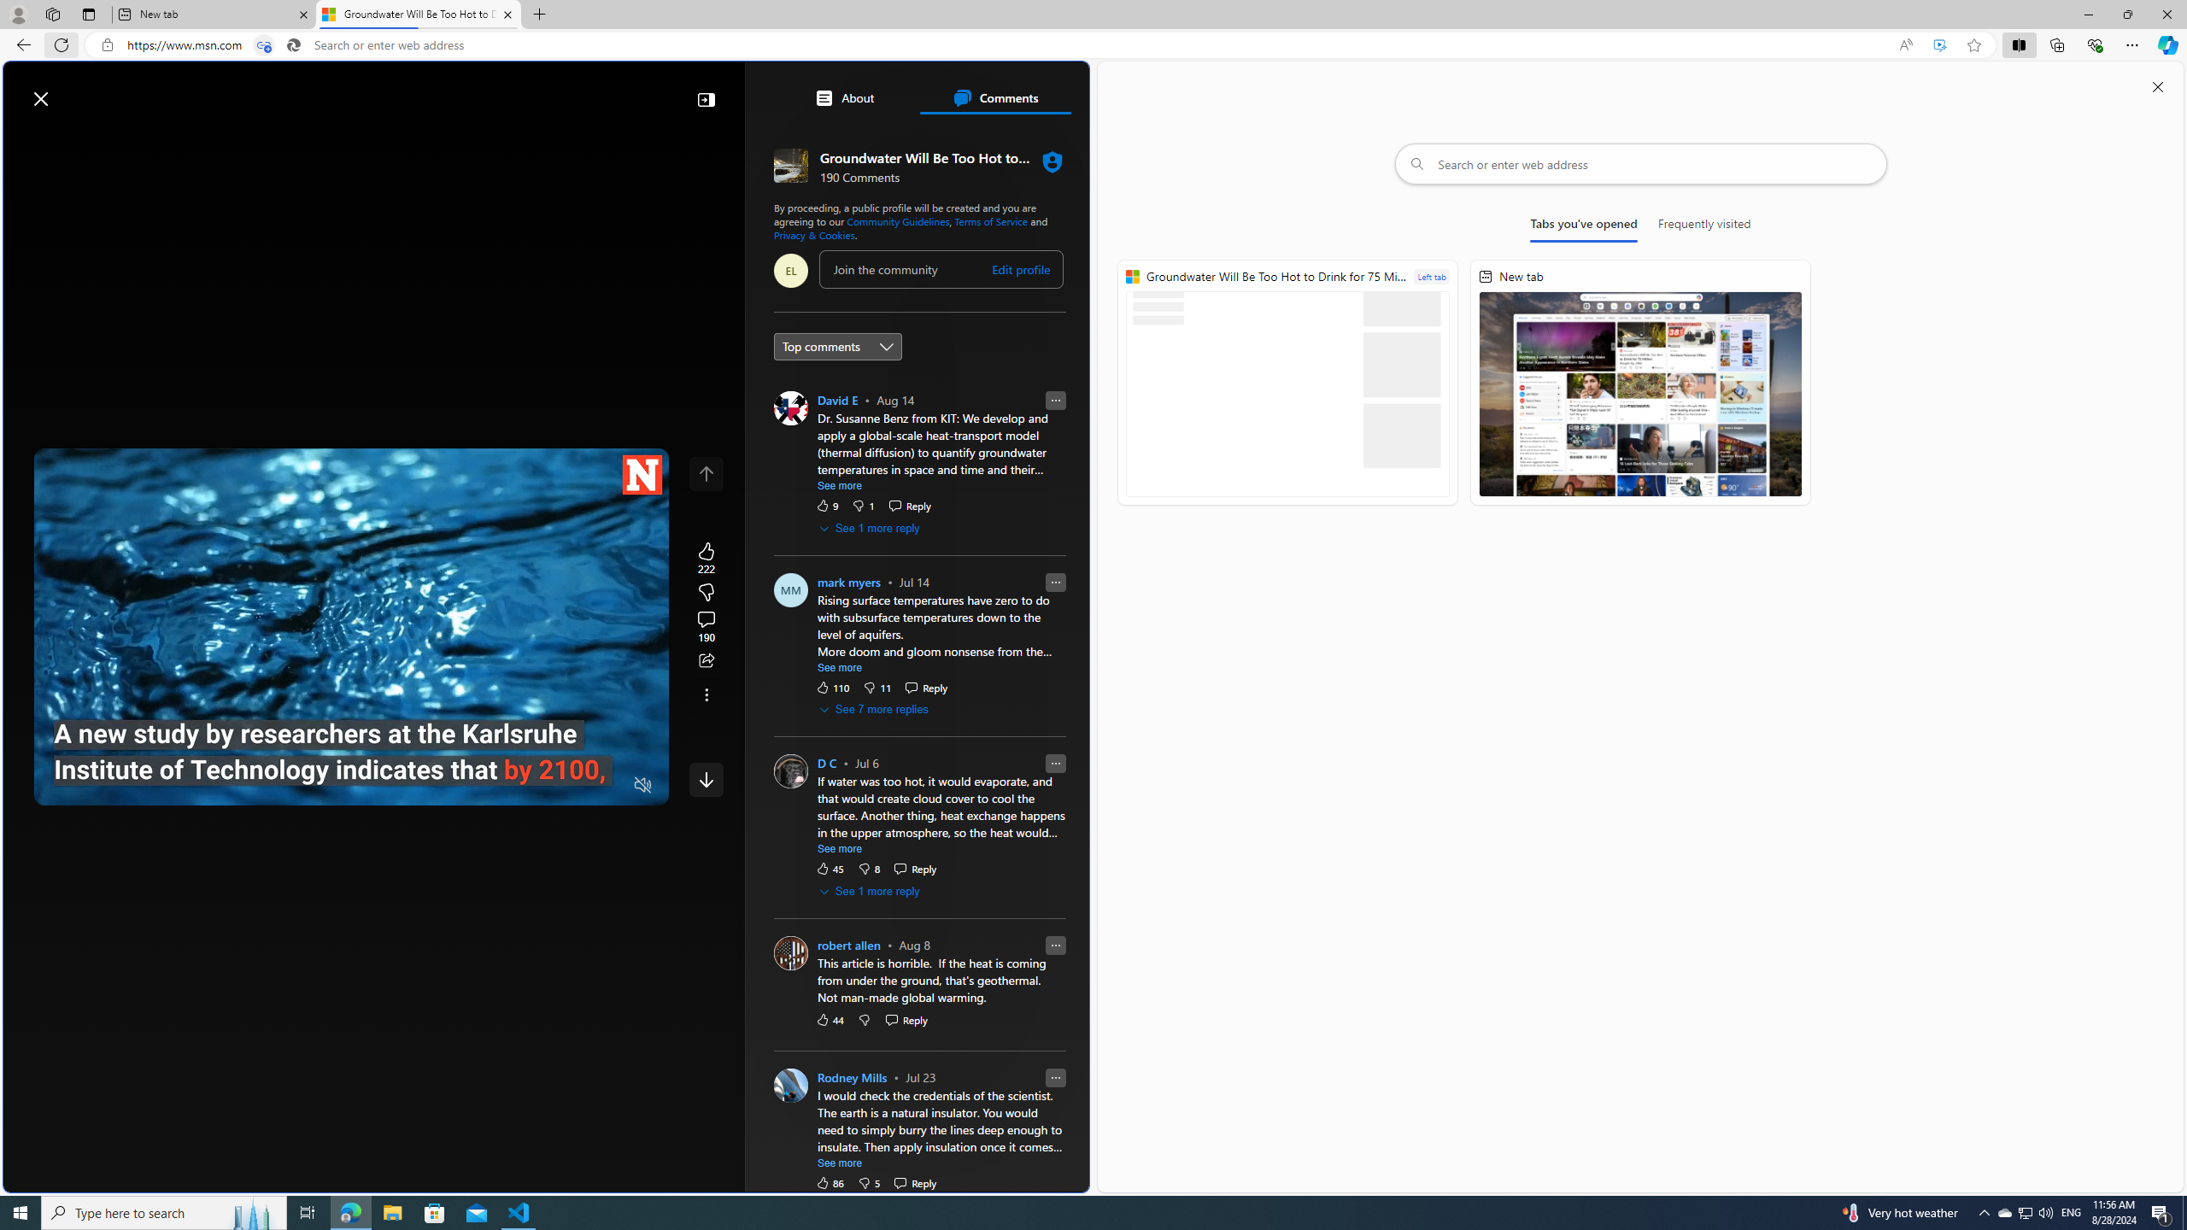 This screenshot has width=2187, height=1230. Describe the element at coordinates (542, 786) in the screenshot. I see `Quality Settings` at that location.